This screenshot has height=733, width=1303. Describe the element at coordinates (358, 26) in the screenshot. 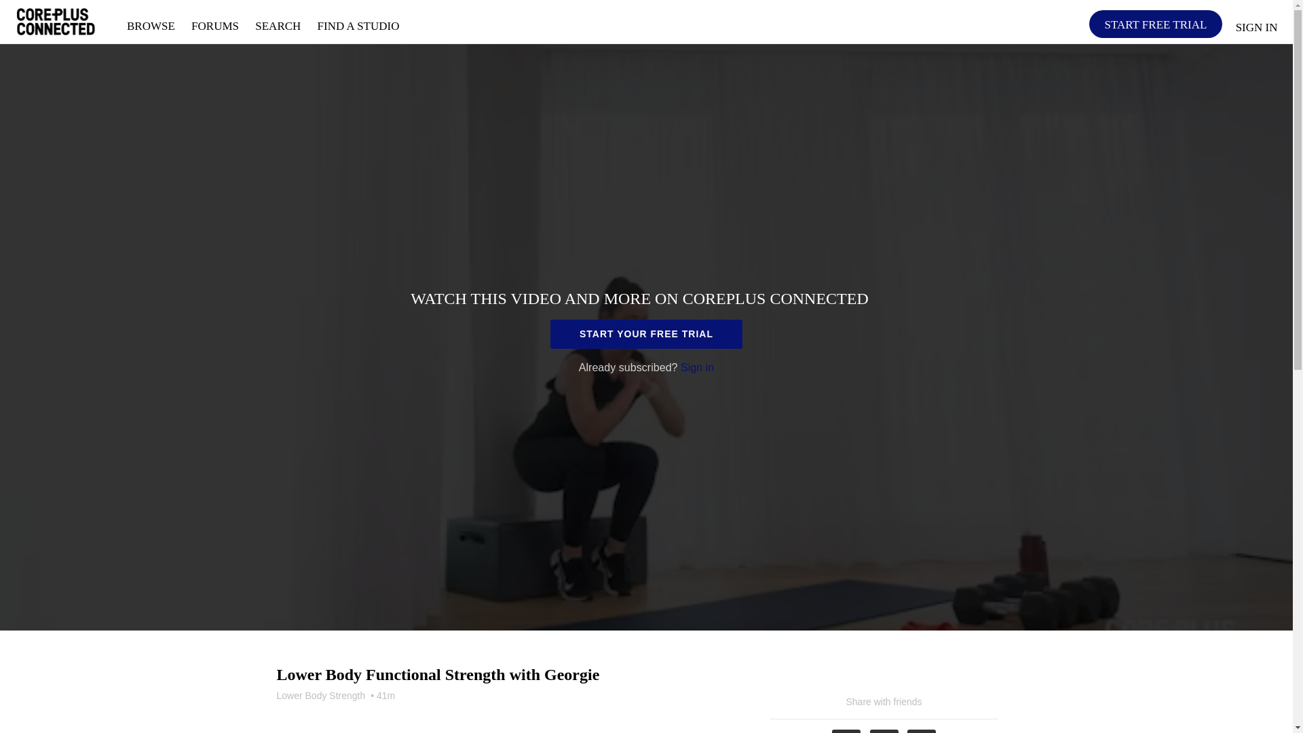

I see `FIND A STUDIO` at that location.